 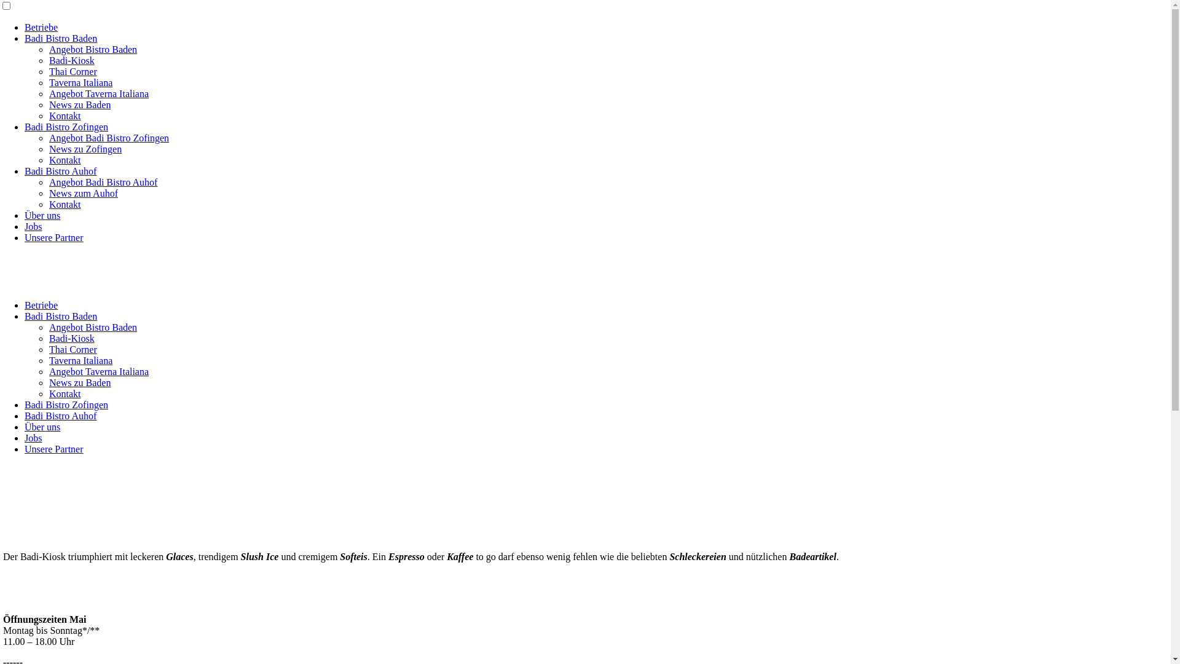 What do you see at coordinates (80, 382) in the screenshot?
I see `News zu Baden` at bounding box center [80, 382].